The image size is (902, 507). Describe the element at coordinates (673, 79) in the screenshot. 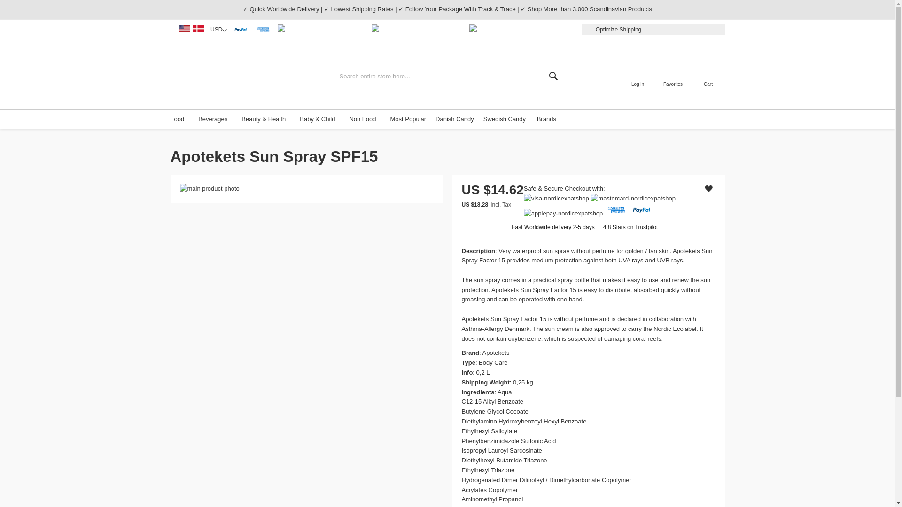

I see `Favorites` at that location.